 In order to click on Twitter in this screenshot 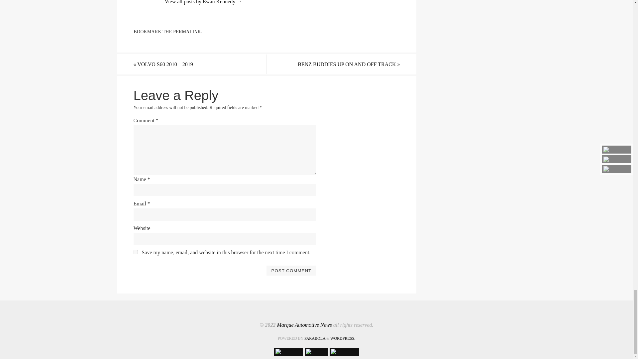, I will do `click(316, 352)`.